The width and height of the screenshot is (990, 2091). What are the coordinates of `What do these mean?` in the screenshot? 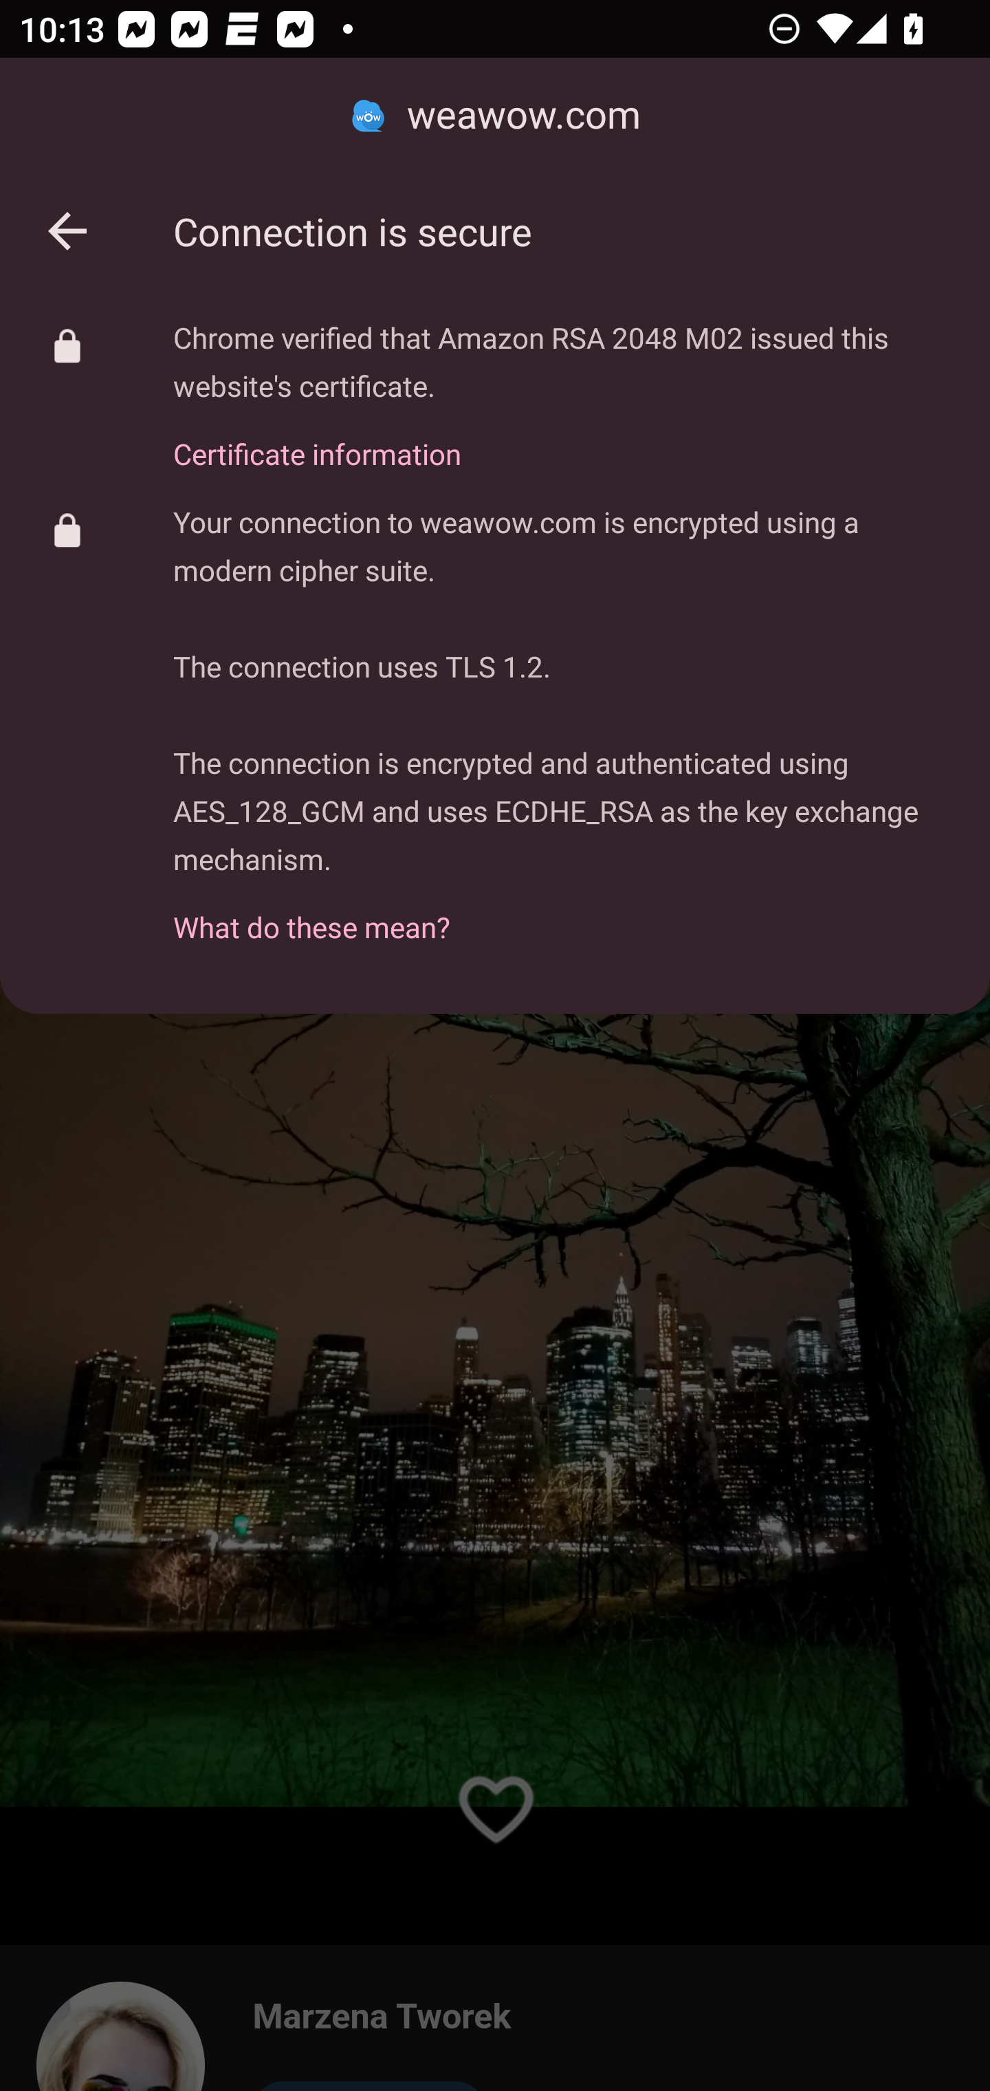 It's located at (562, 912).